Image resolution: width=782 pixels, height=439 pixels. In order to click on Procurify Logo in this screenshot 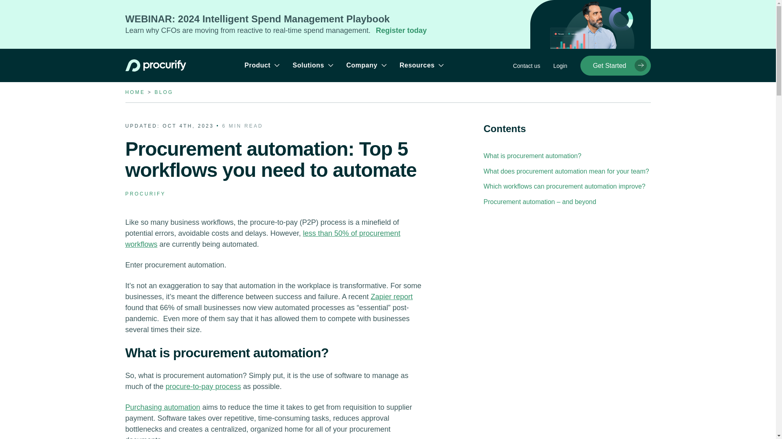, I will do `click(156, 65)`.